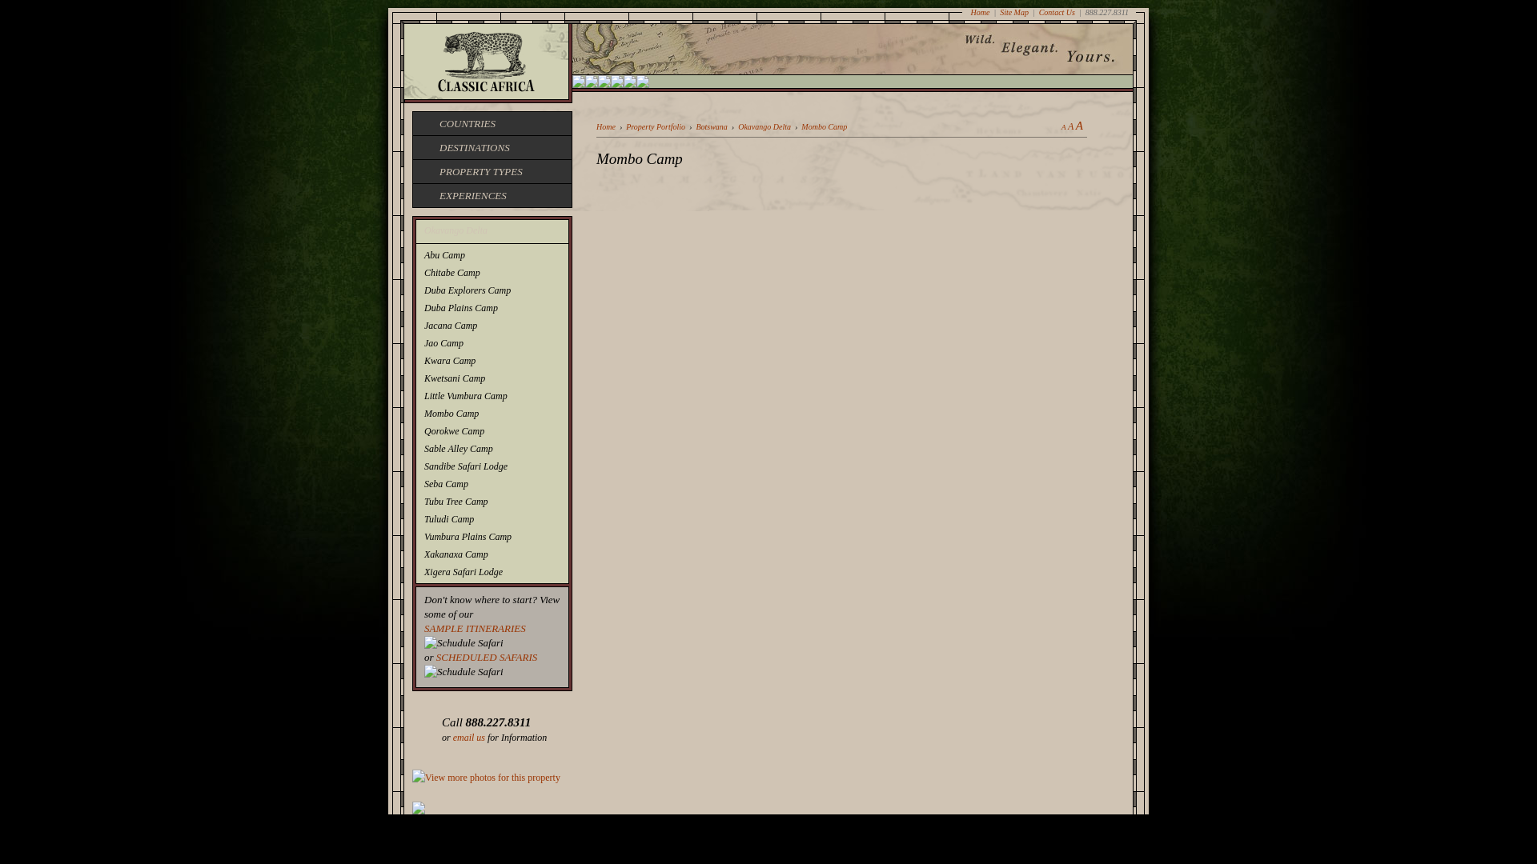 Image resolution: width=1537 pixels, height=864 pixels. Describe the element at coordinates (1057, 11) in the screenshot. I see `Contact Us` at that location.